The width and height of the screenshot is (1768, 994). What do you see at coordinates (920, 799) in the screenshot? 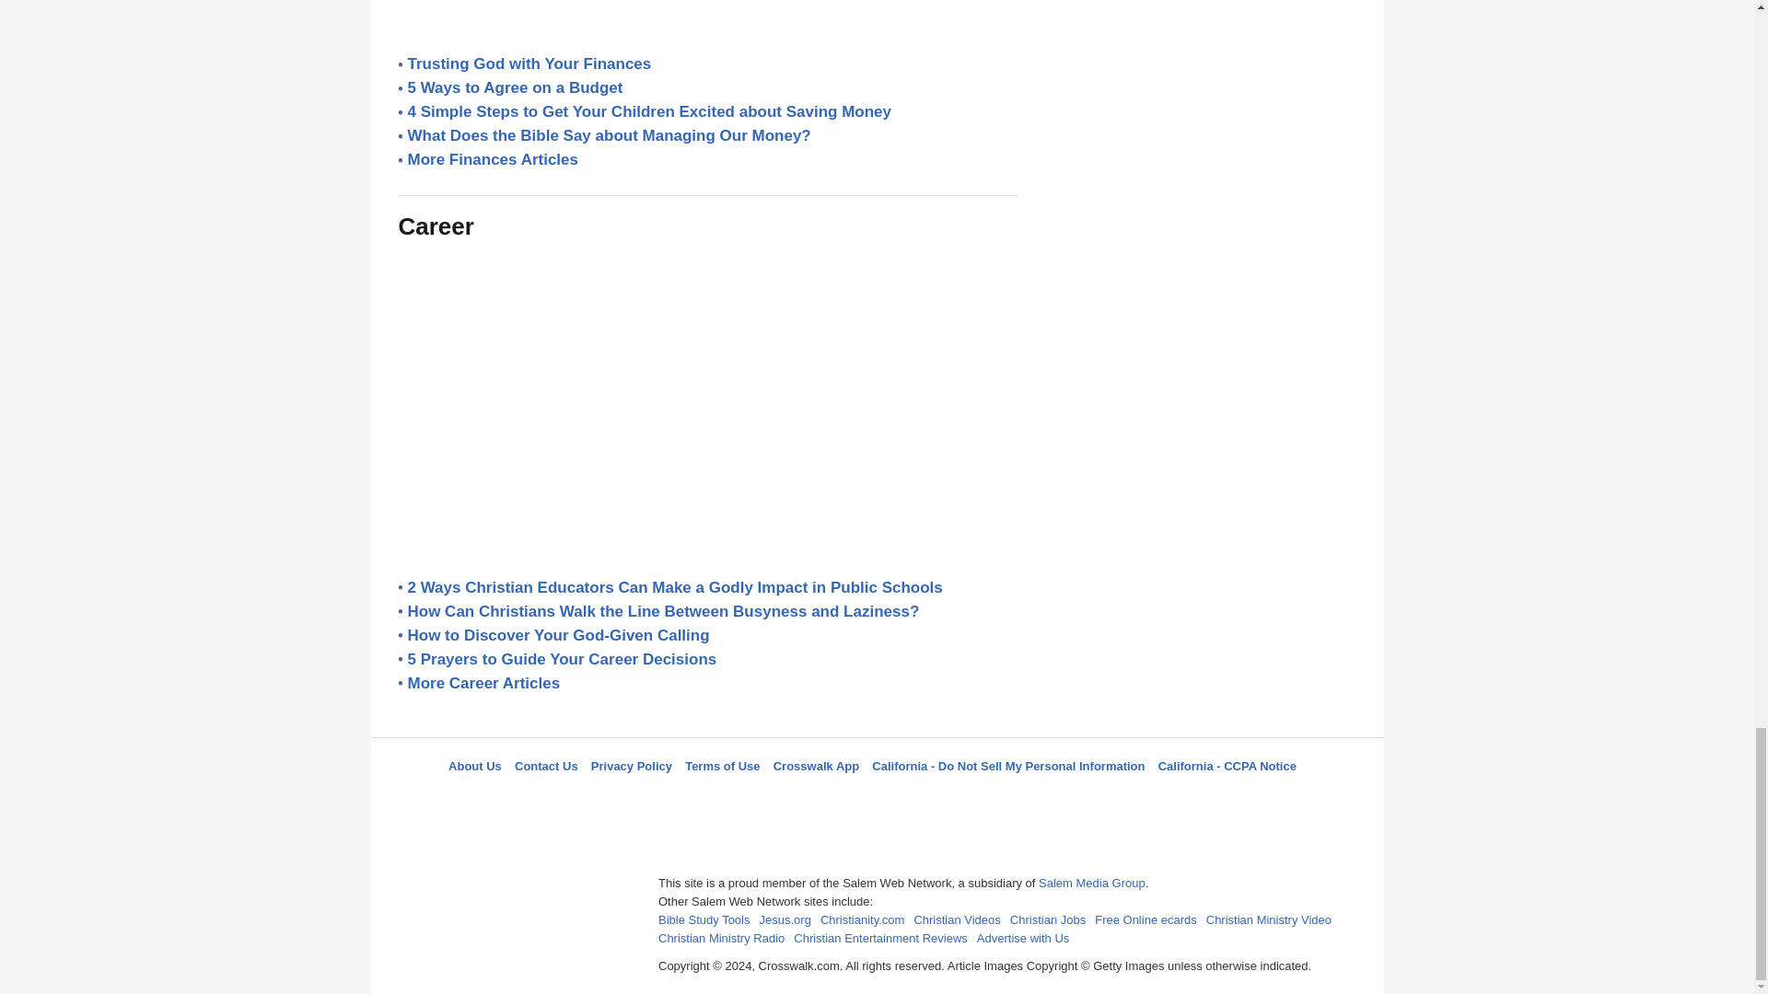
I see `Pinterest` at bounding box center [920, 799].